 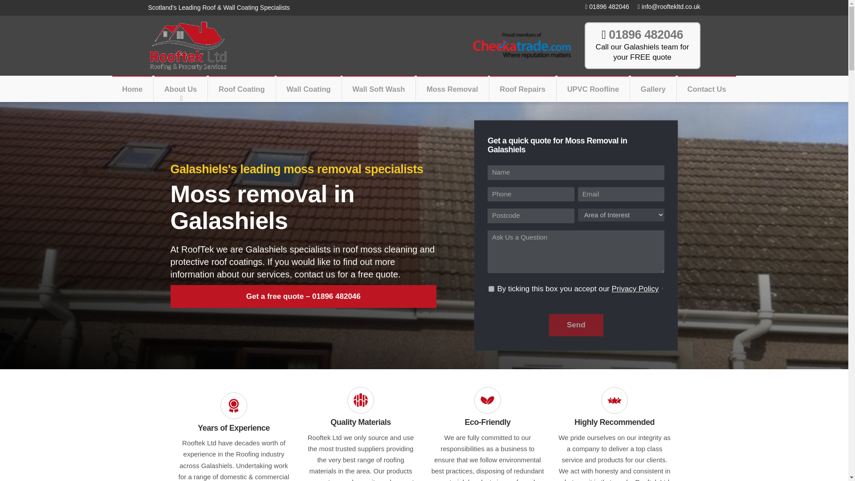 What do you see at coordinates (241, 89) in the screenshot?
I see `Roof Coating` at bounding box center [241, 89].